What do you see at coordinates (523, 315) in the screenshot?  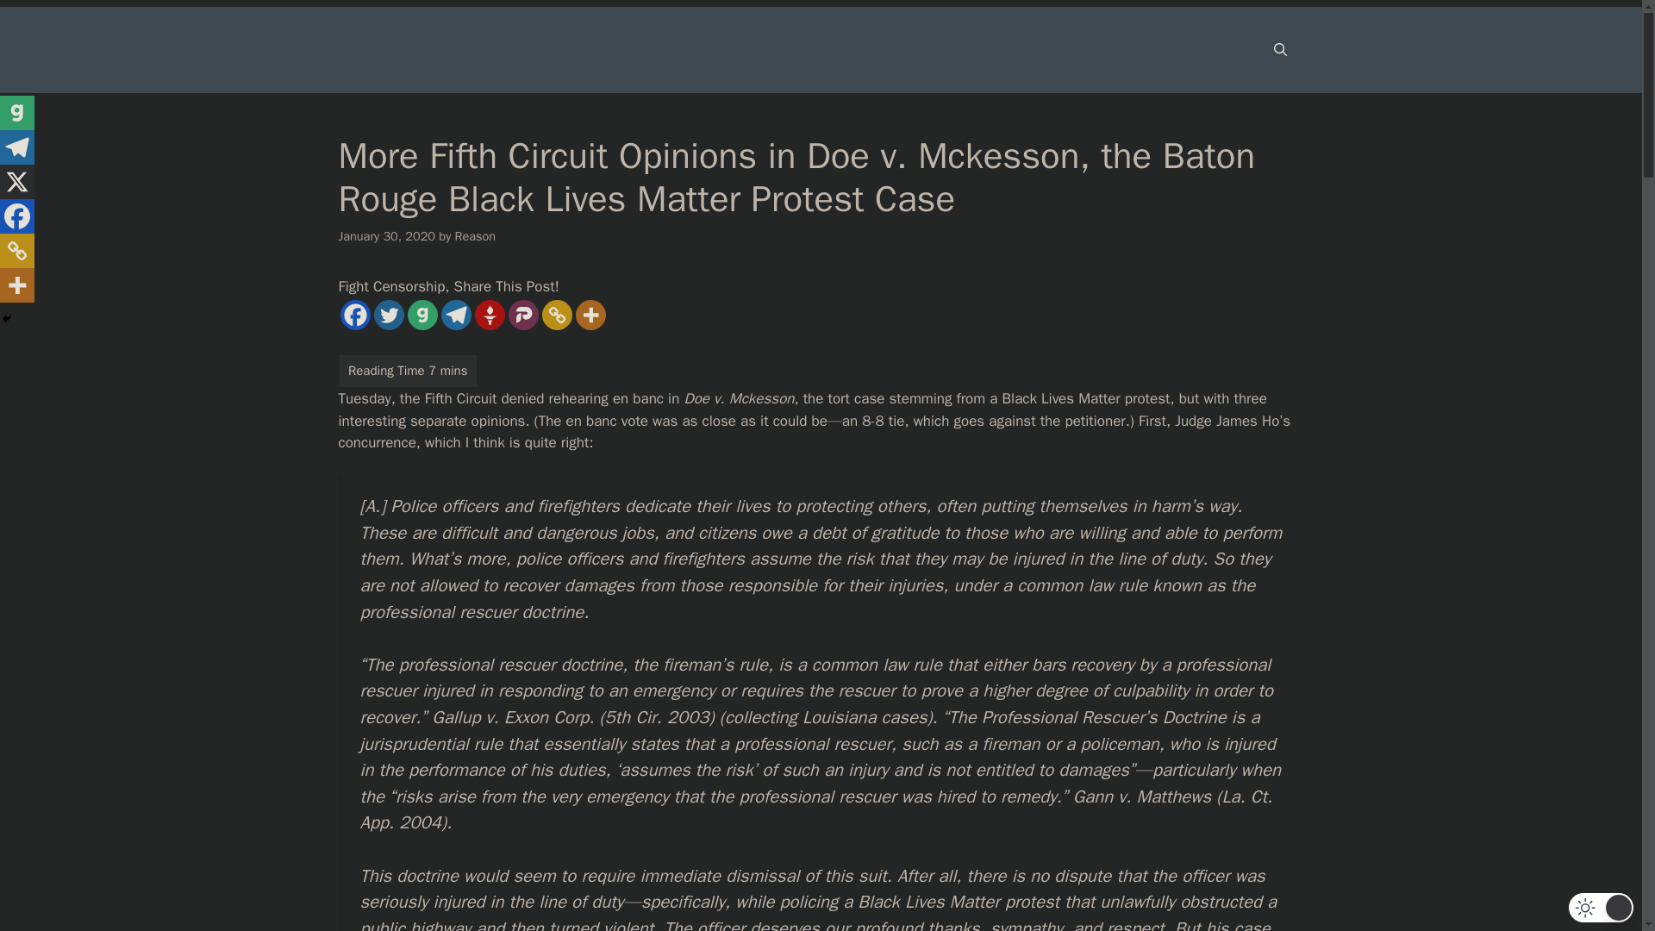 I see `Parler` at bounding box center [523, 315].